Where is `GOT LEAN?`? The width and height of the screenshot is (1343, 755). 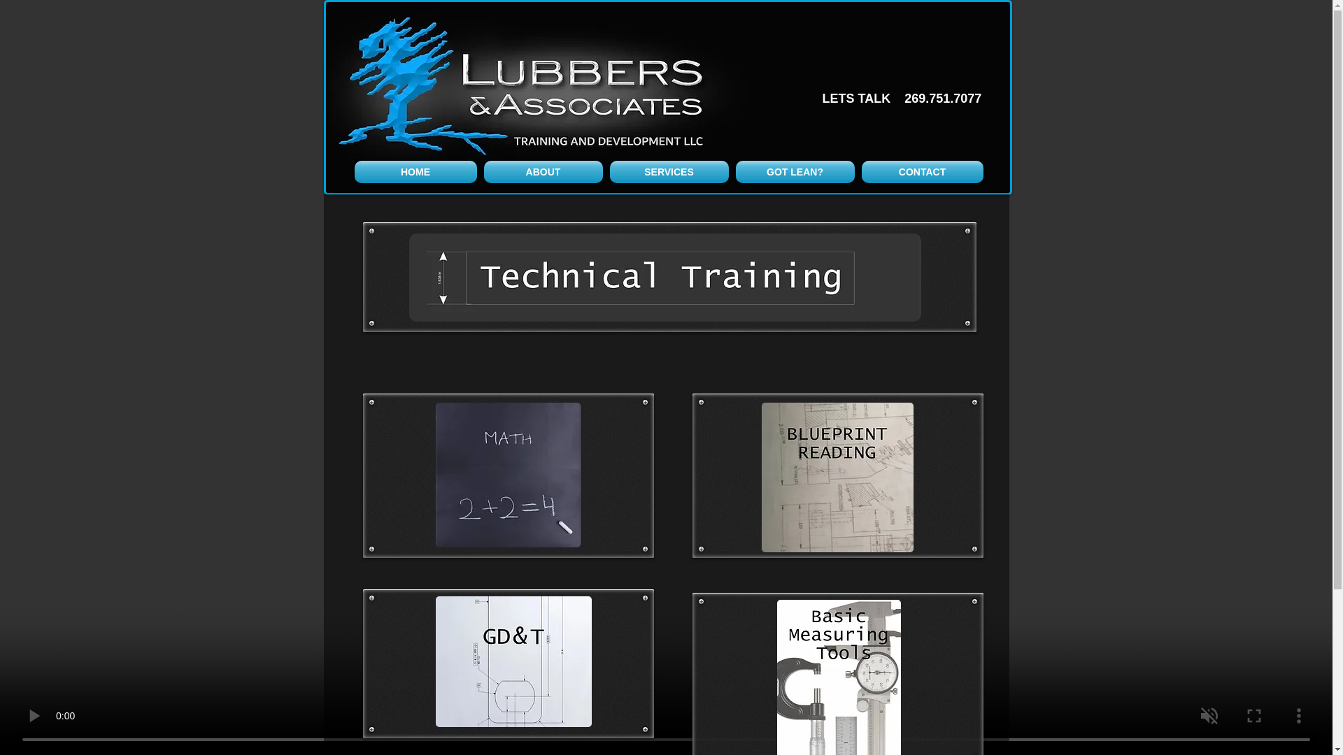
GOT LEAN? is located at coordinates (795, 172).